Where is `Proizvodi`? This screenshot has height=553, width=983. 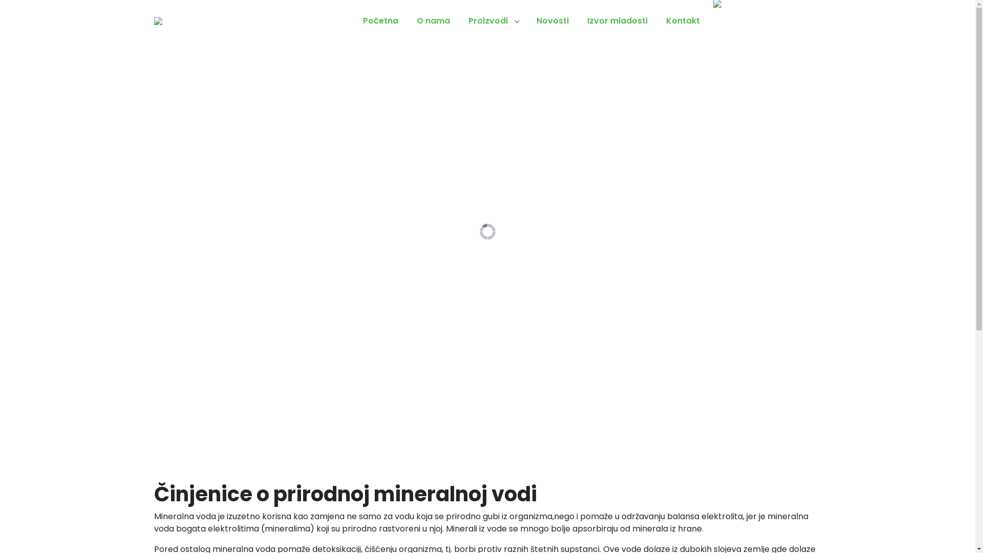 Proizvodi is located at coordinates (493, 20).